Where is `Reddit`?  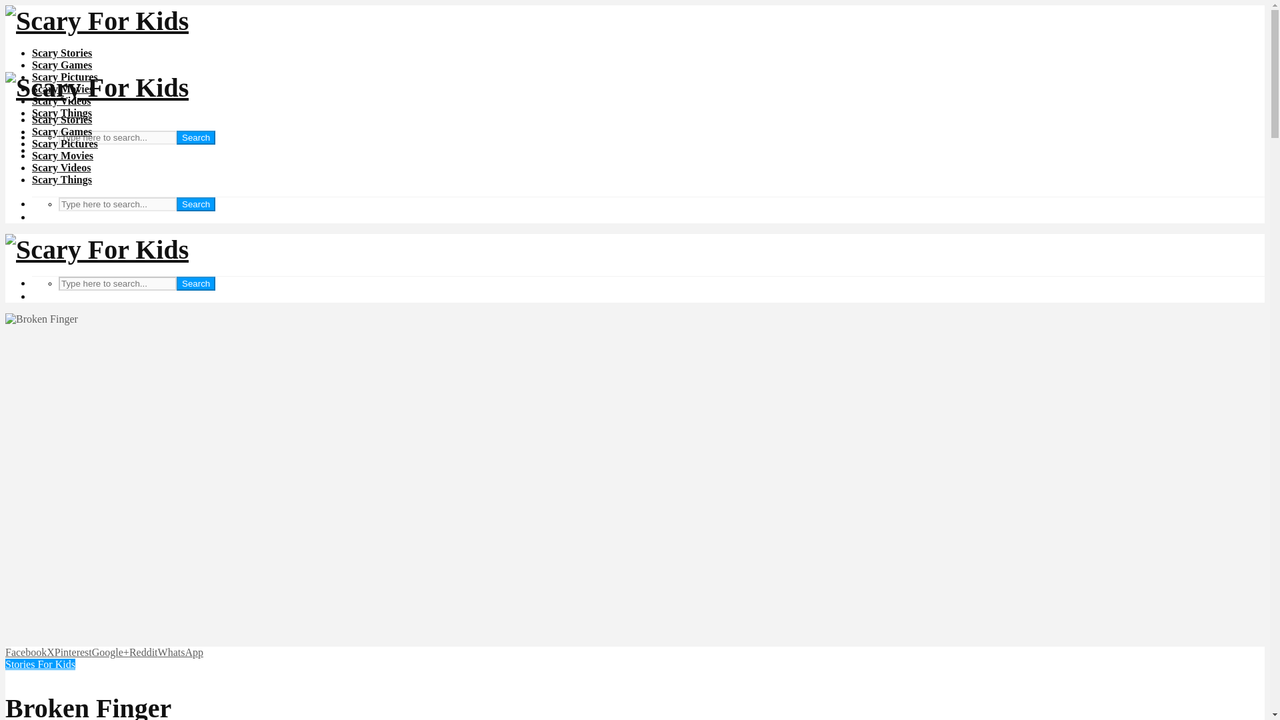 Reddit is located at coordinates (143, 652).